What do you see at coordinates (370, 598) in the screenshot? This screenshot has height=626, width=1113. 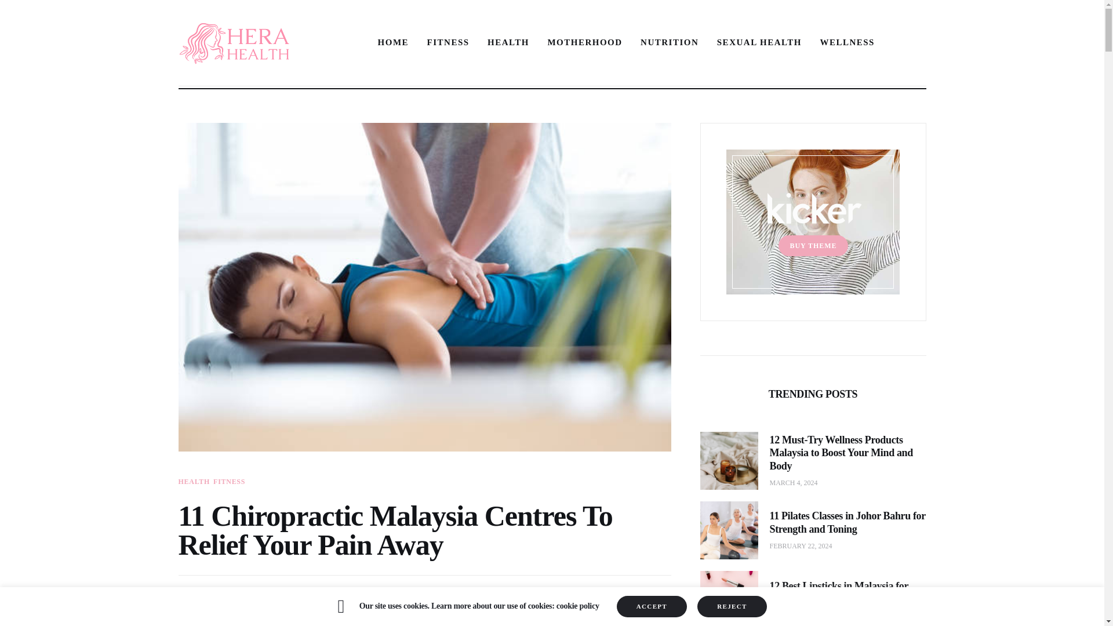 I see `SEXUAL HEALTH` at bounding box center [370, 598].